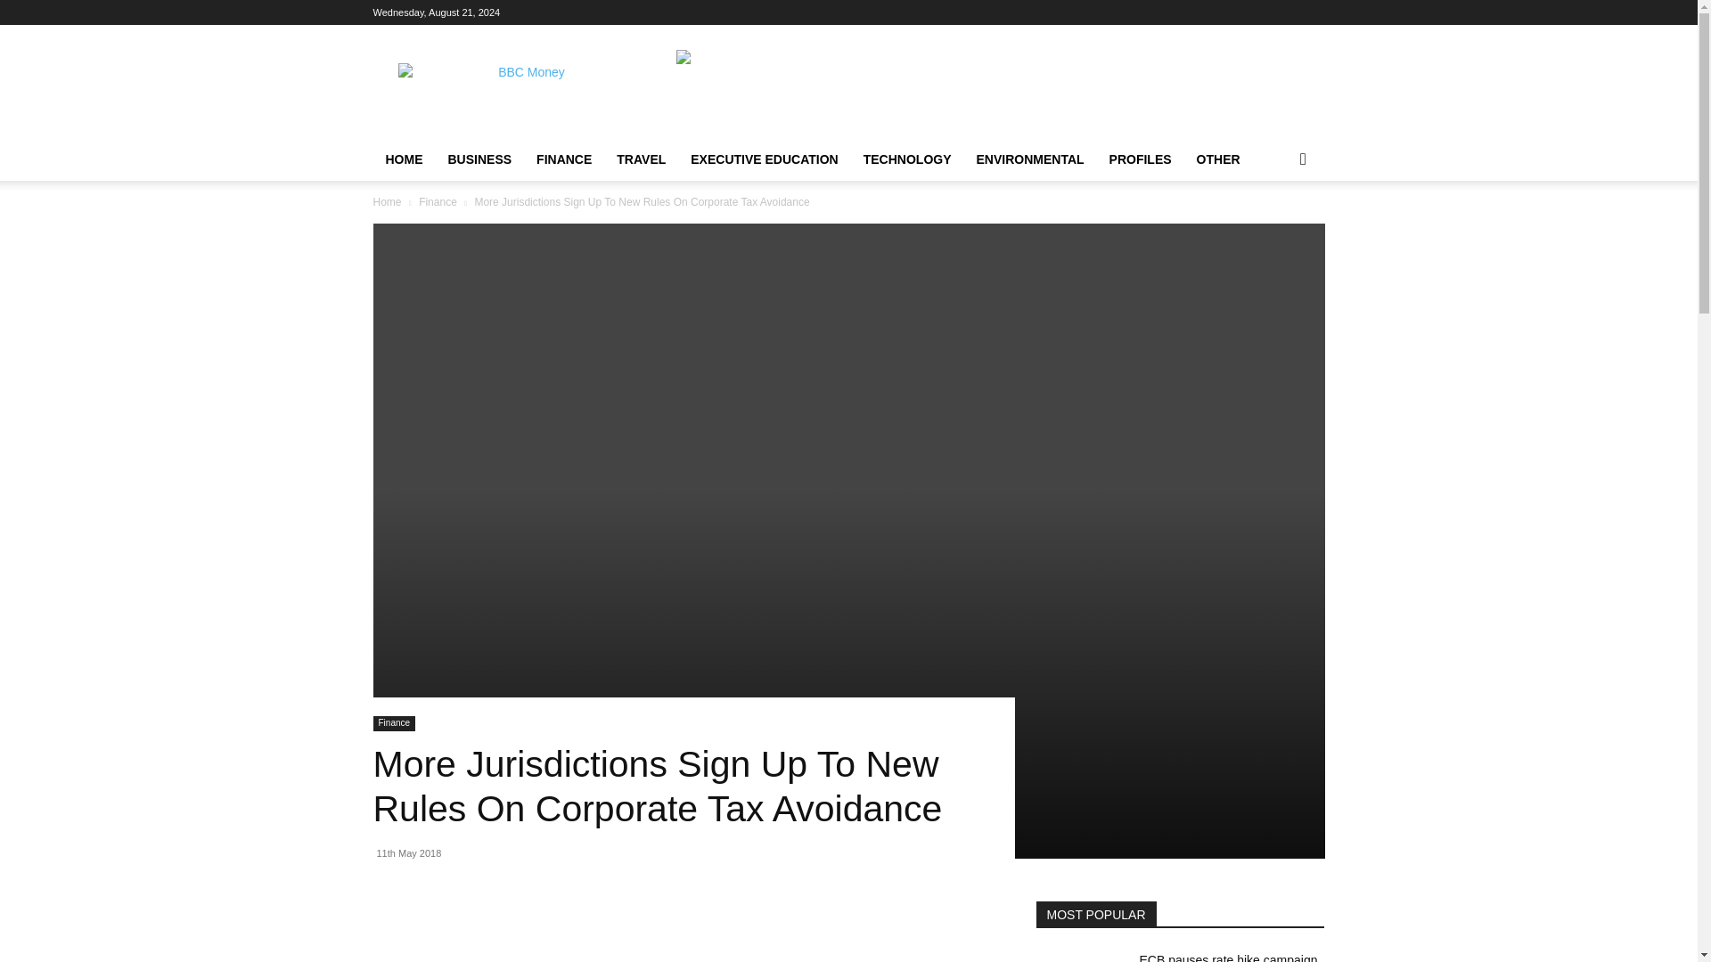 The image size is (1711, 962). I want to click on PROFILES, so click(1140, 159).